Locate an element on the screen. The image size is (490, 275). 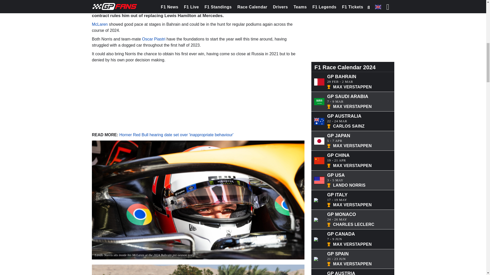
Oscar Piastri is located at coordinates (154, 39).